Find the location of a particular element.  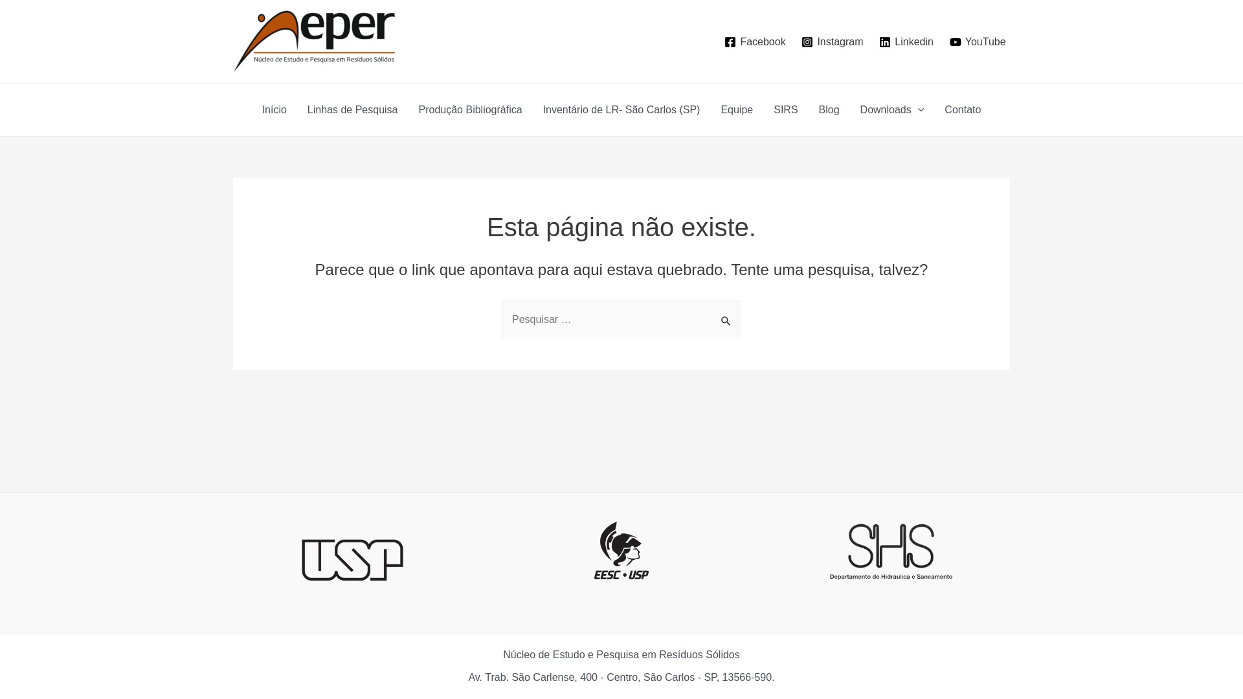

Linhas de Pesquisa is located at coordinates (353, 110).